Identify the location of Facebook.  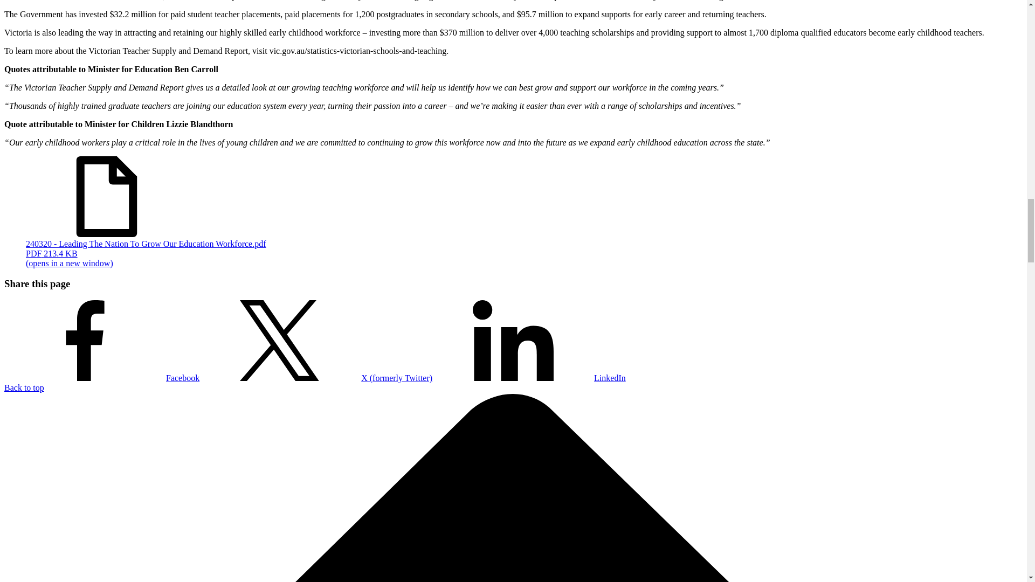
(101, 378).